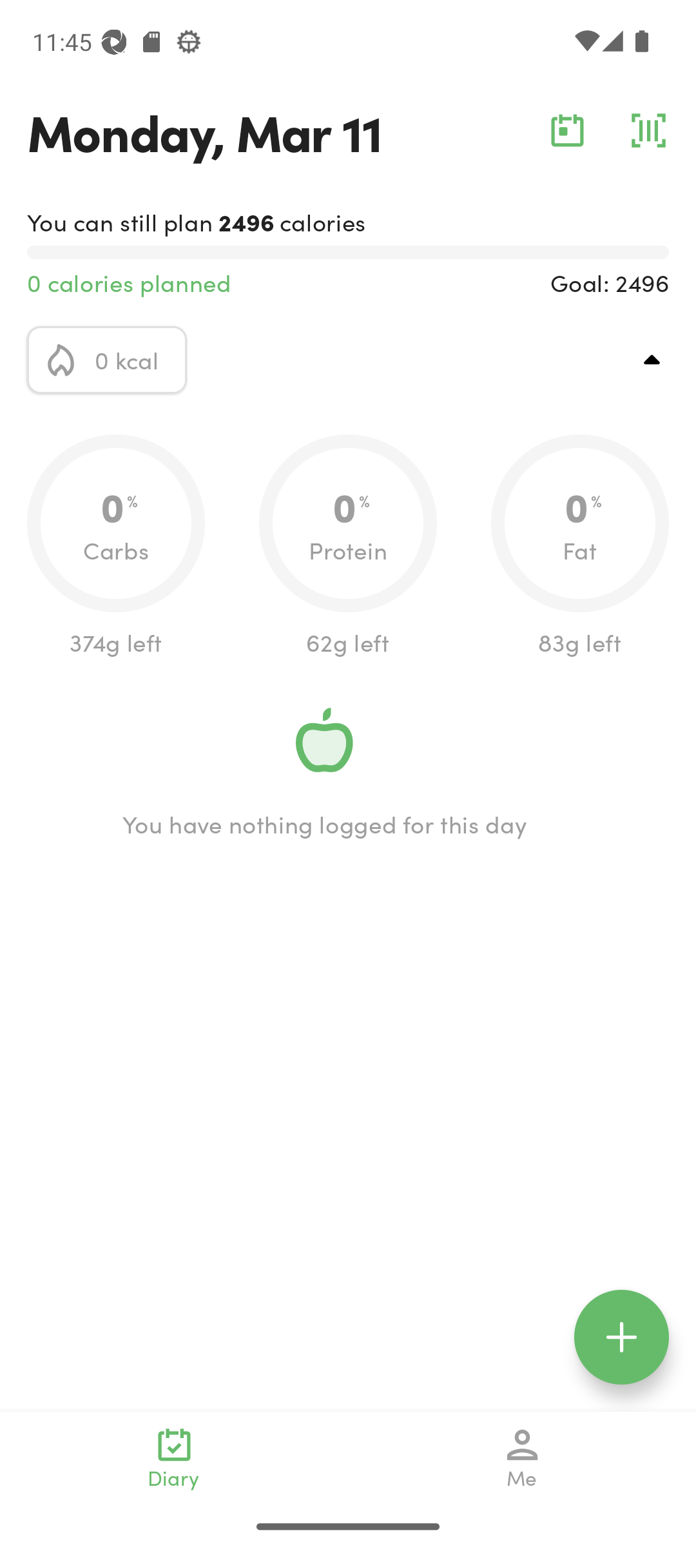  What do you see at coordinates (348, 547) in the screenshot?
I see `0.0 0 % Protein 62g left` at bounding box center [348, 547].